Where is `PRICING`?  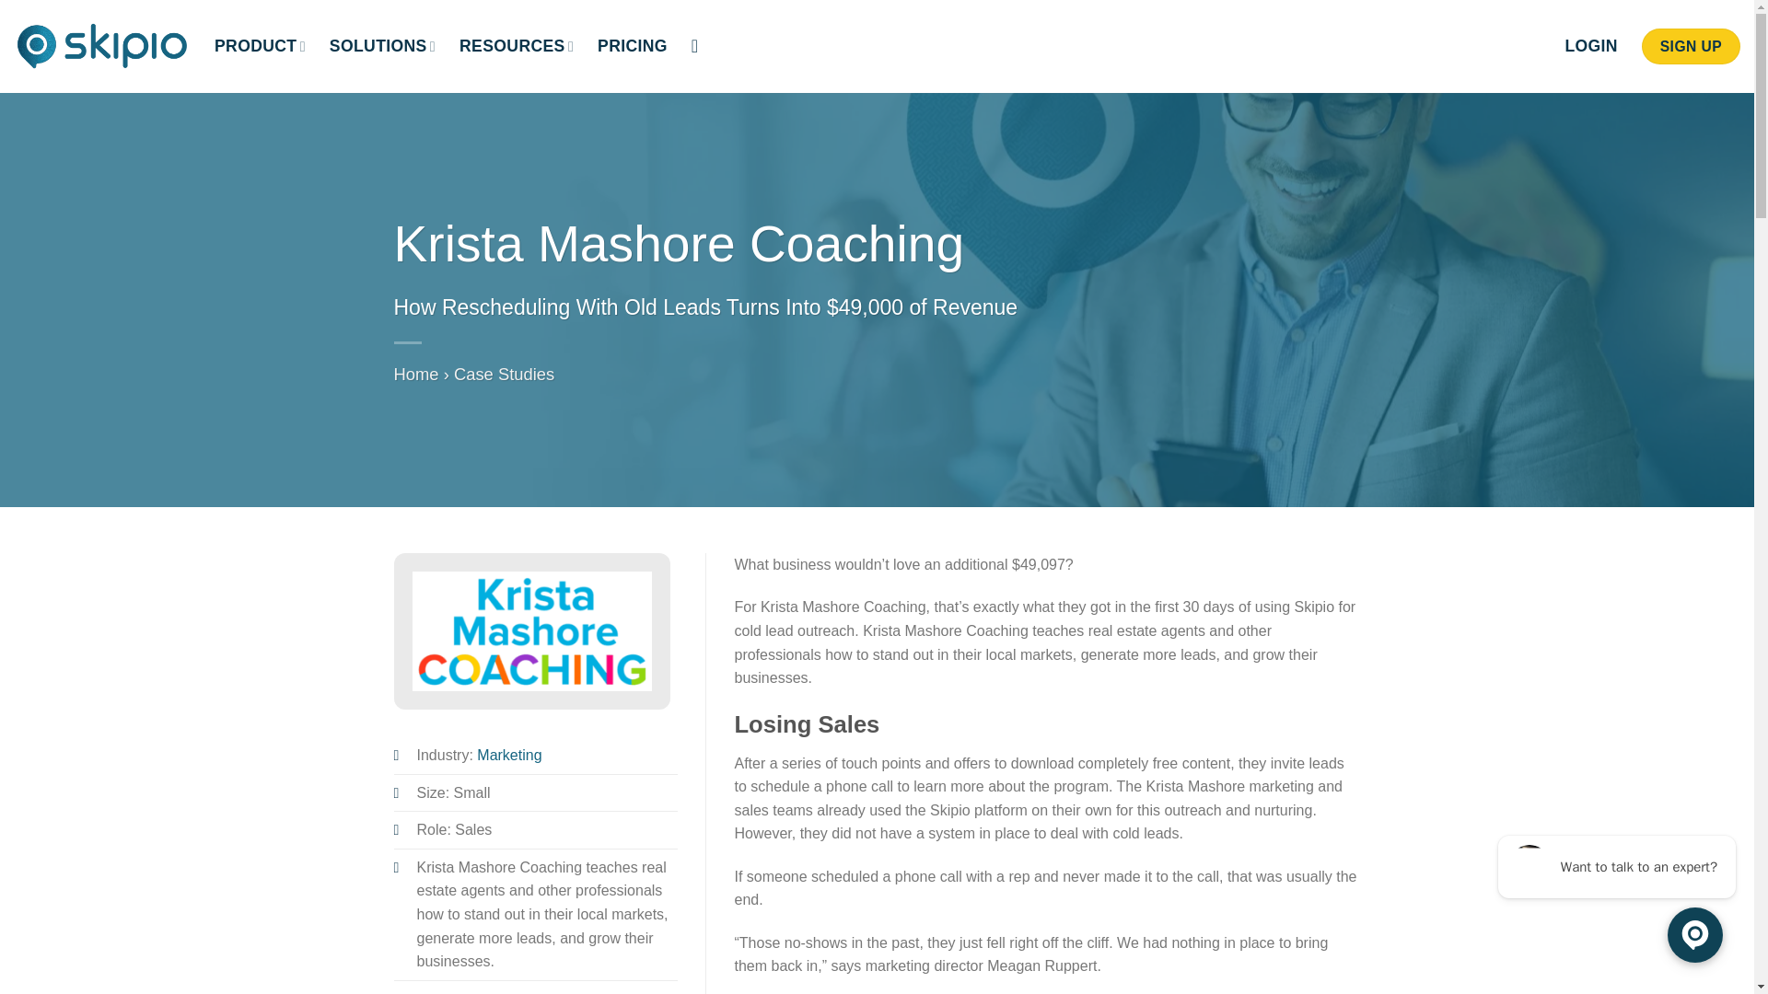 PRICING is located at coordinates (632, 46).